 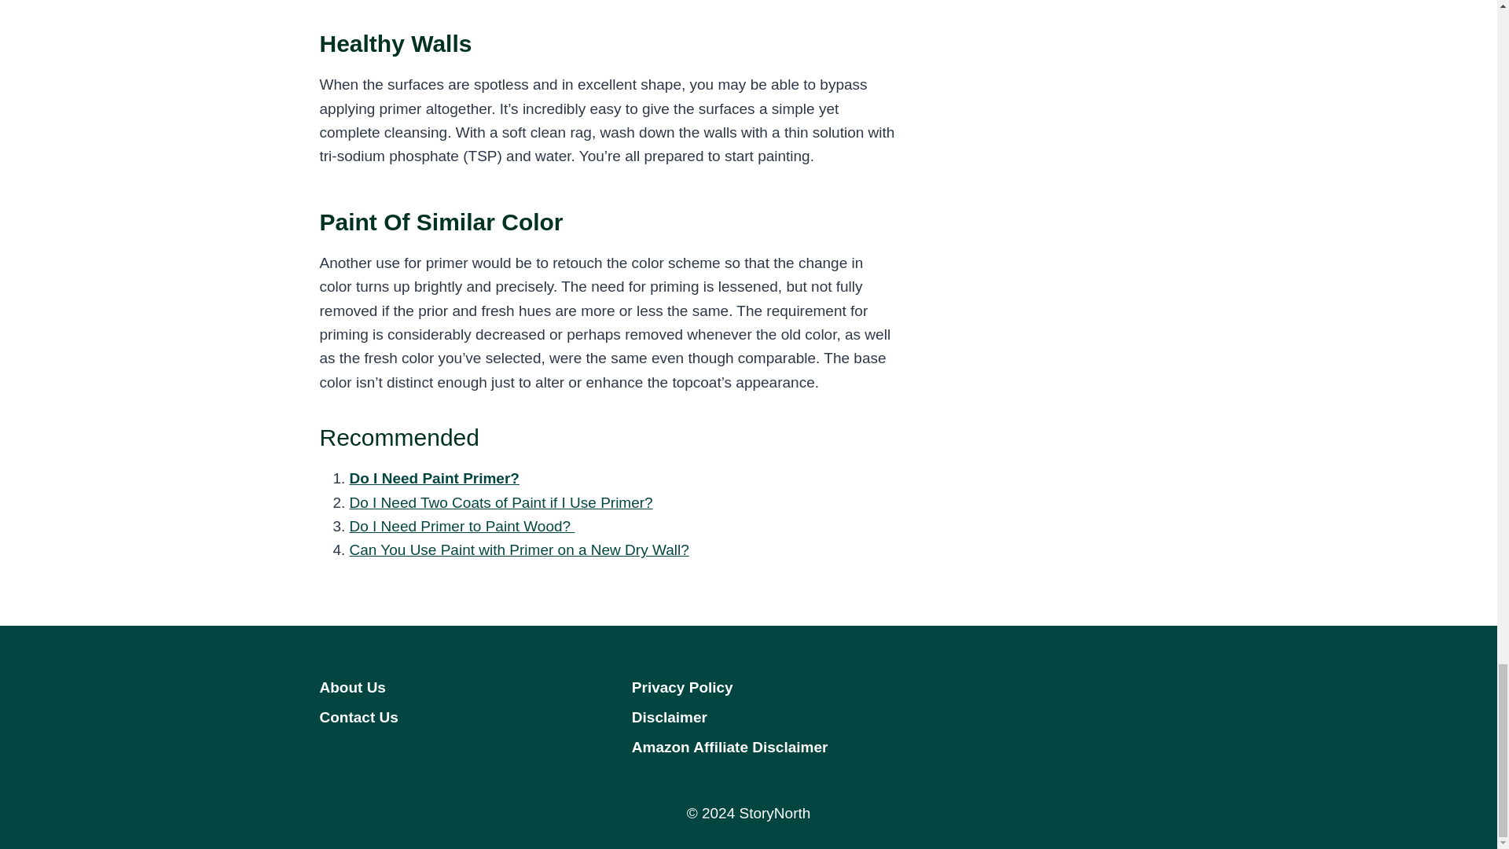 What do you see at coordinates (435, 688) in the screenshot?
I see `About Us` at bounding box center [435, 688].